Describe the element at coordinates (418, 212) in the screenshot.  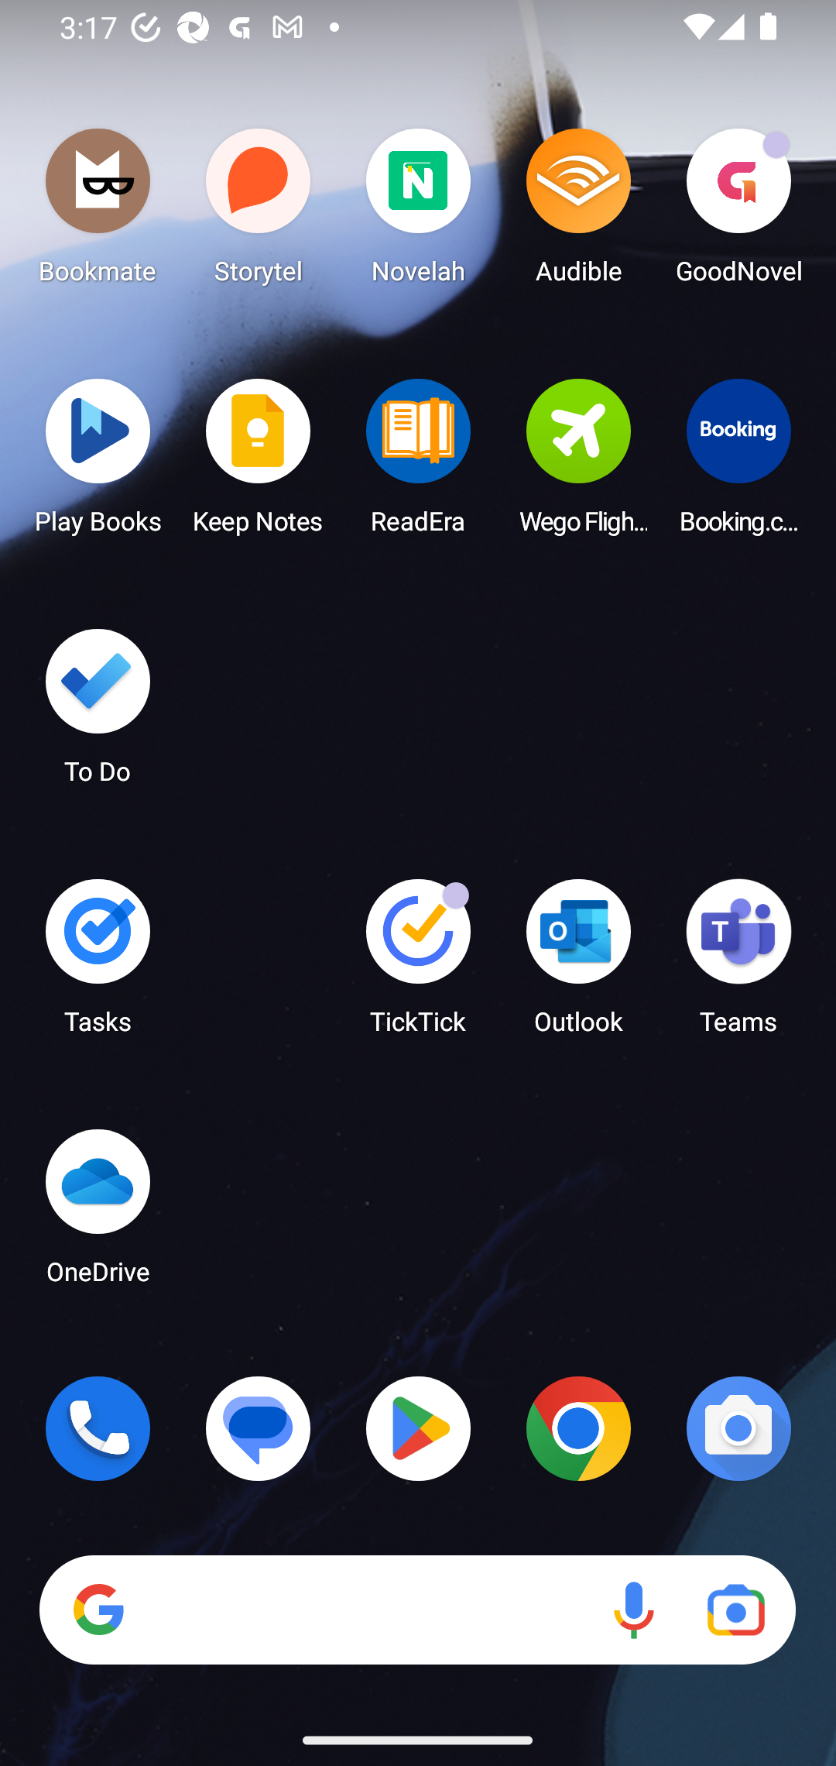
I see `Novelah` at that location.